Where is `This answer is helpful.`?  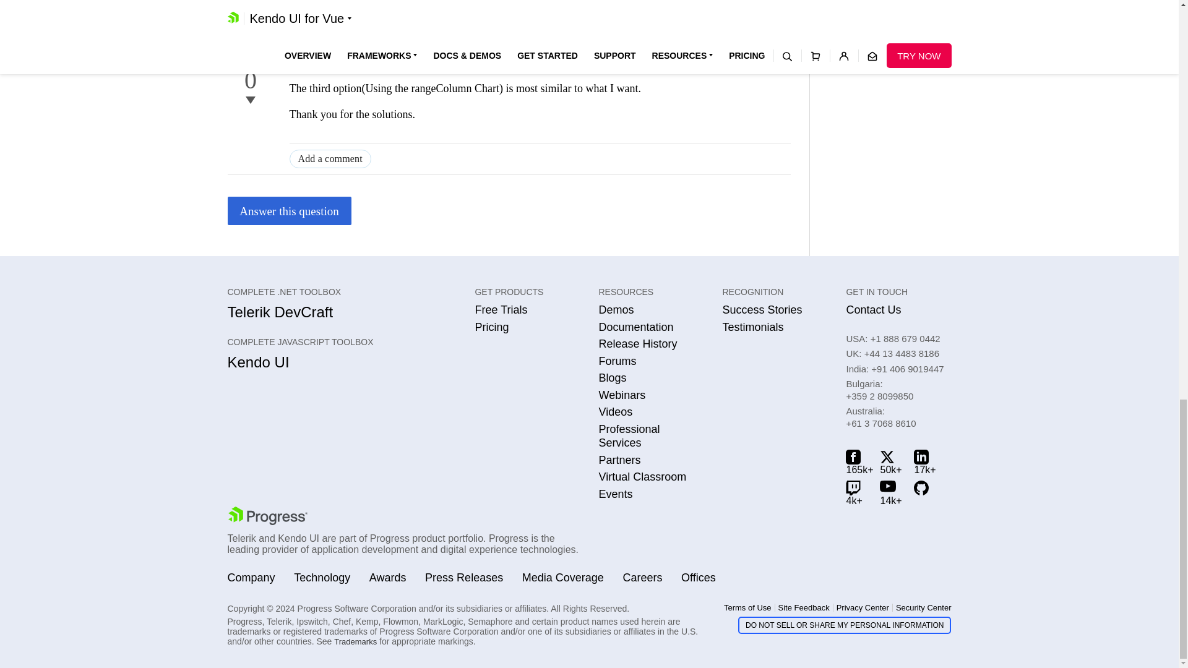
This answer is helpful. is located at coordinates (250, 61).